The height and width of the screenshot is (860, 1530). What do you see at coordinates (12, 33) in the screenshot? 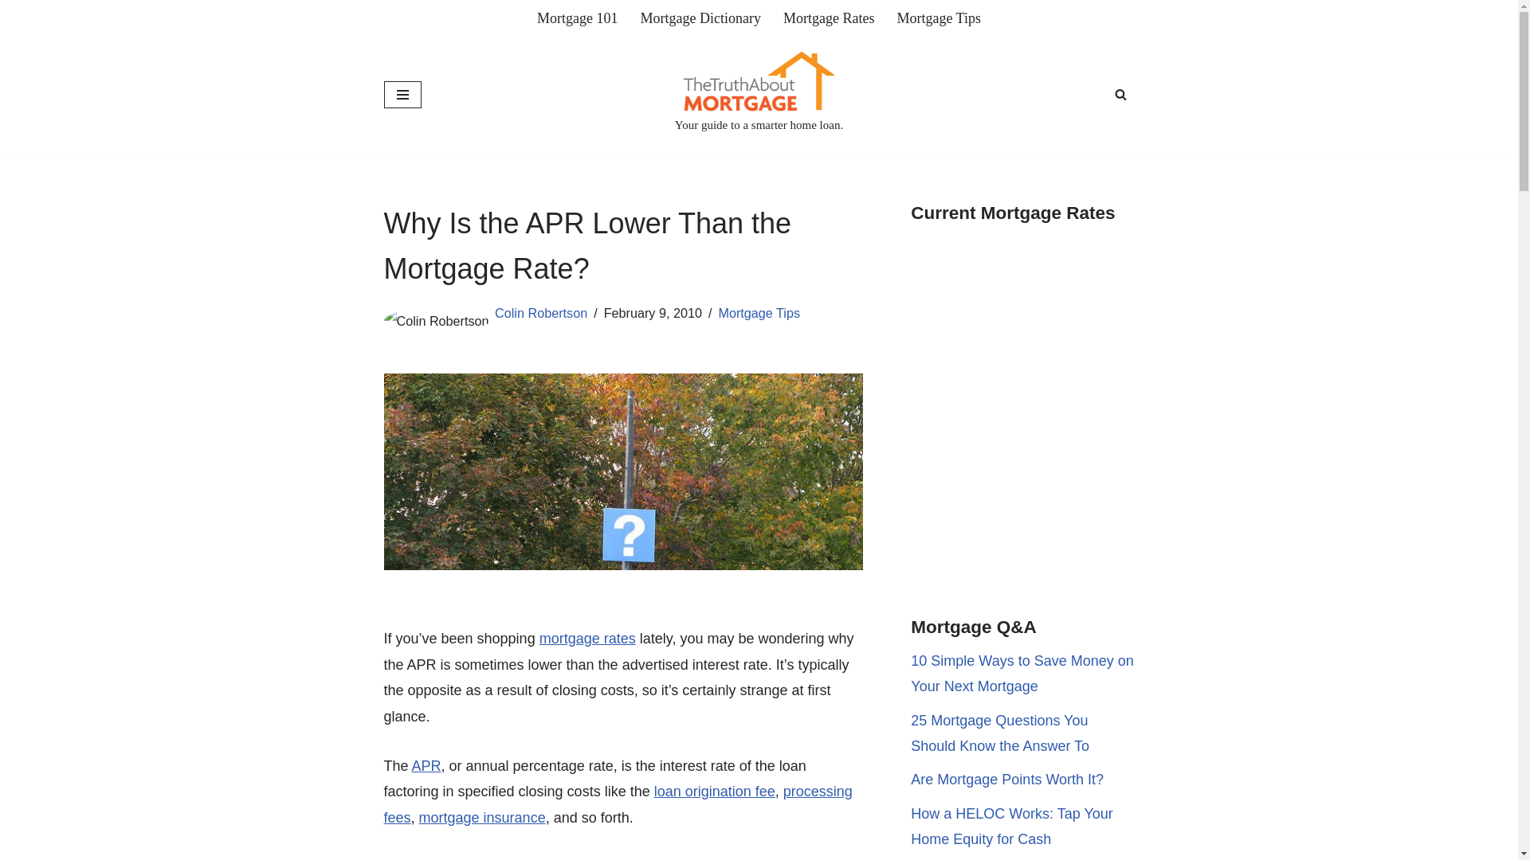
I see `Skip to content` at bounding box center [12, 33].